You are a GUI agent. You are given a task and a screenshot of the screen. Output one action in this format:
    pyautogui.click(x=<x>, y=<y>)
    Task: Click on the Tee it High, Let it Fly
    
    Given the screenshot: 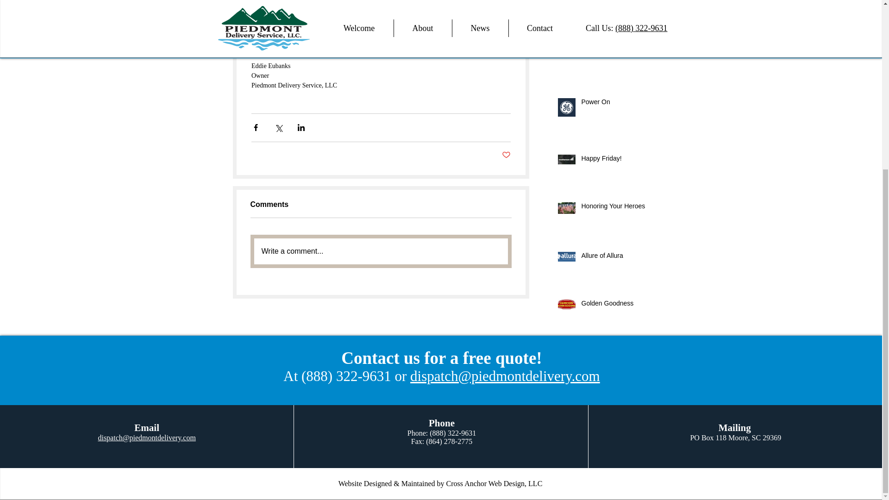 What is the action you would take?
    pyautogui.click(x=614, y=56)
    